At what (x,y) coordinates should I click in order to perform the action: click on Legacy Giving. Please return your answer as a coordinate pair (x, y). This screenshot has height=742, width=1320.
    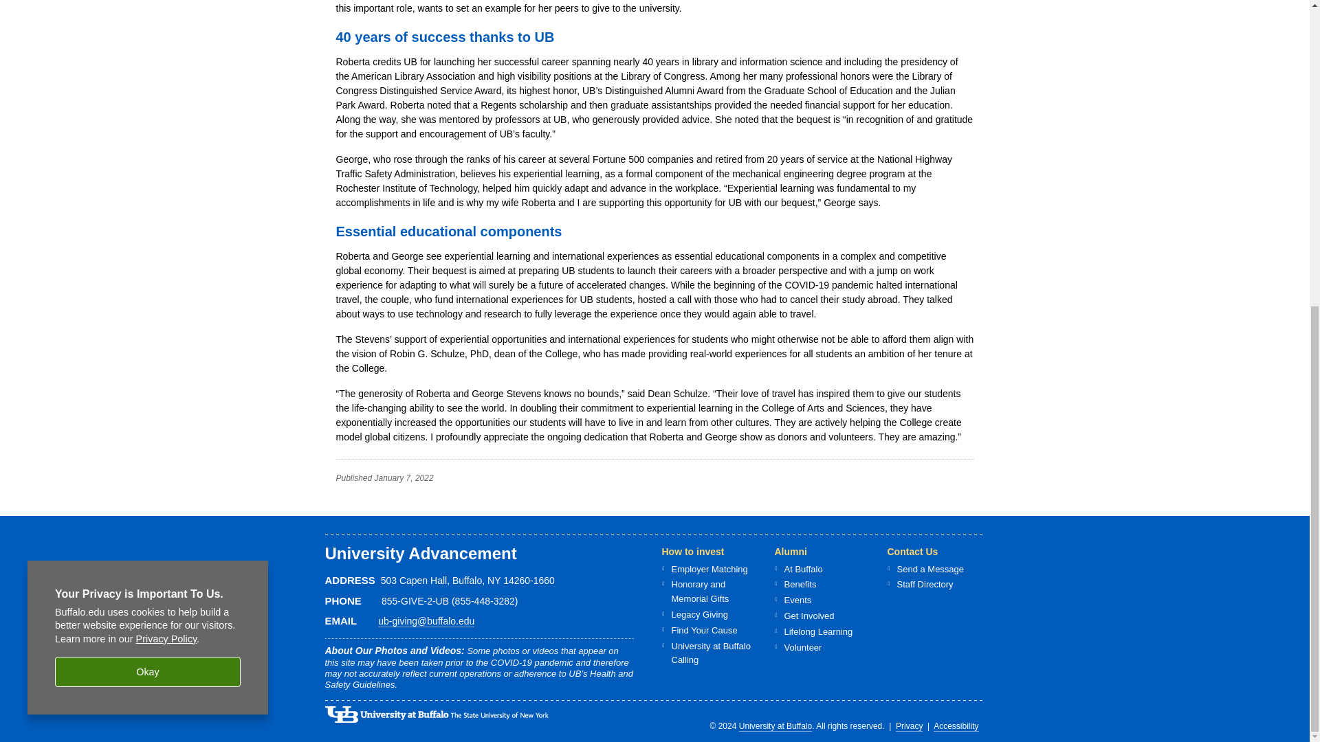
    Looking at the image, I should click on (698, 614).